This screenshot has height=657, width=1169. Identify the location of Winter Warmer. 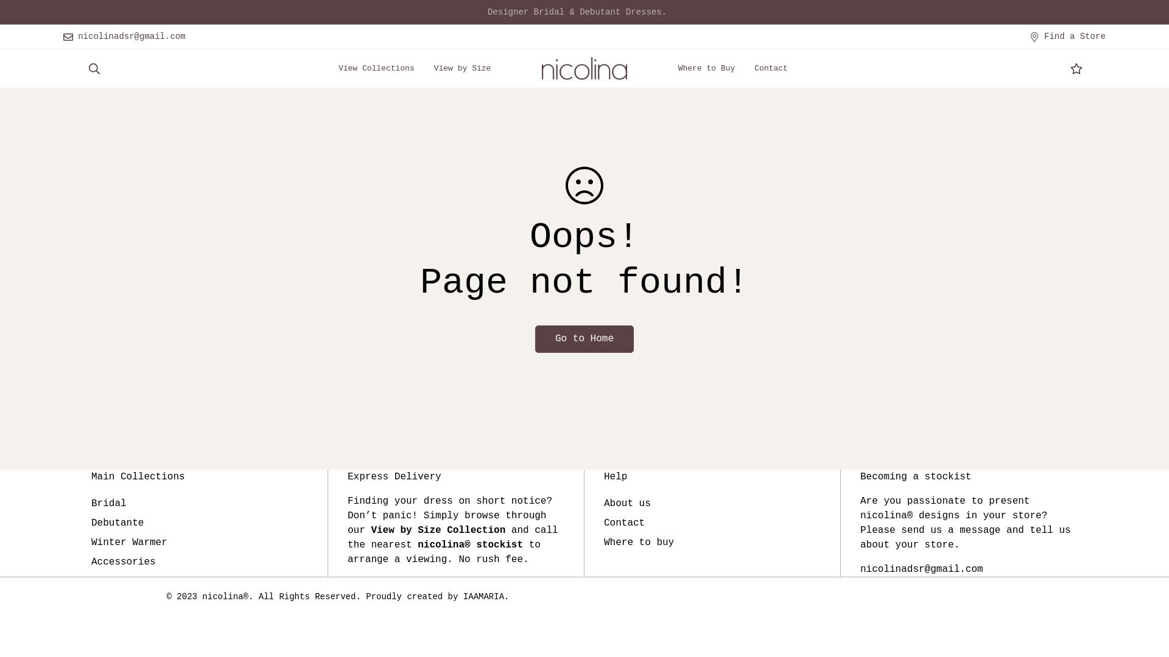
(129, 543).